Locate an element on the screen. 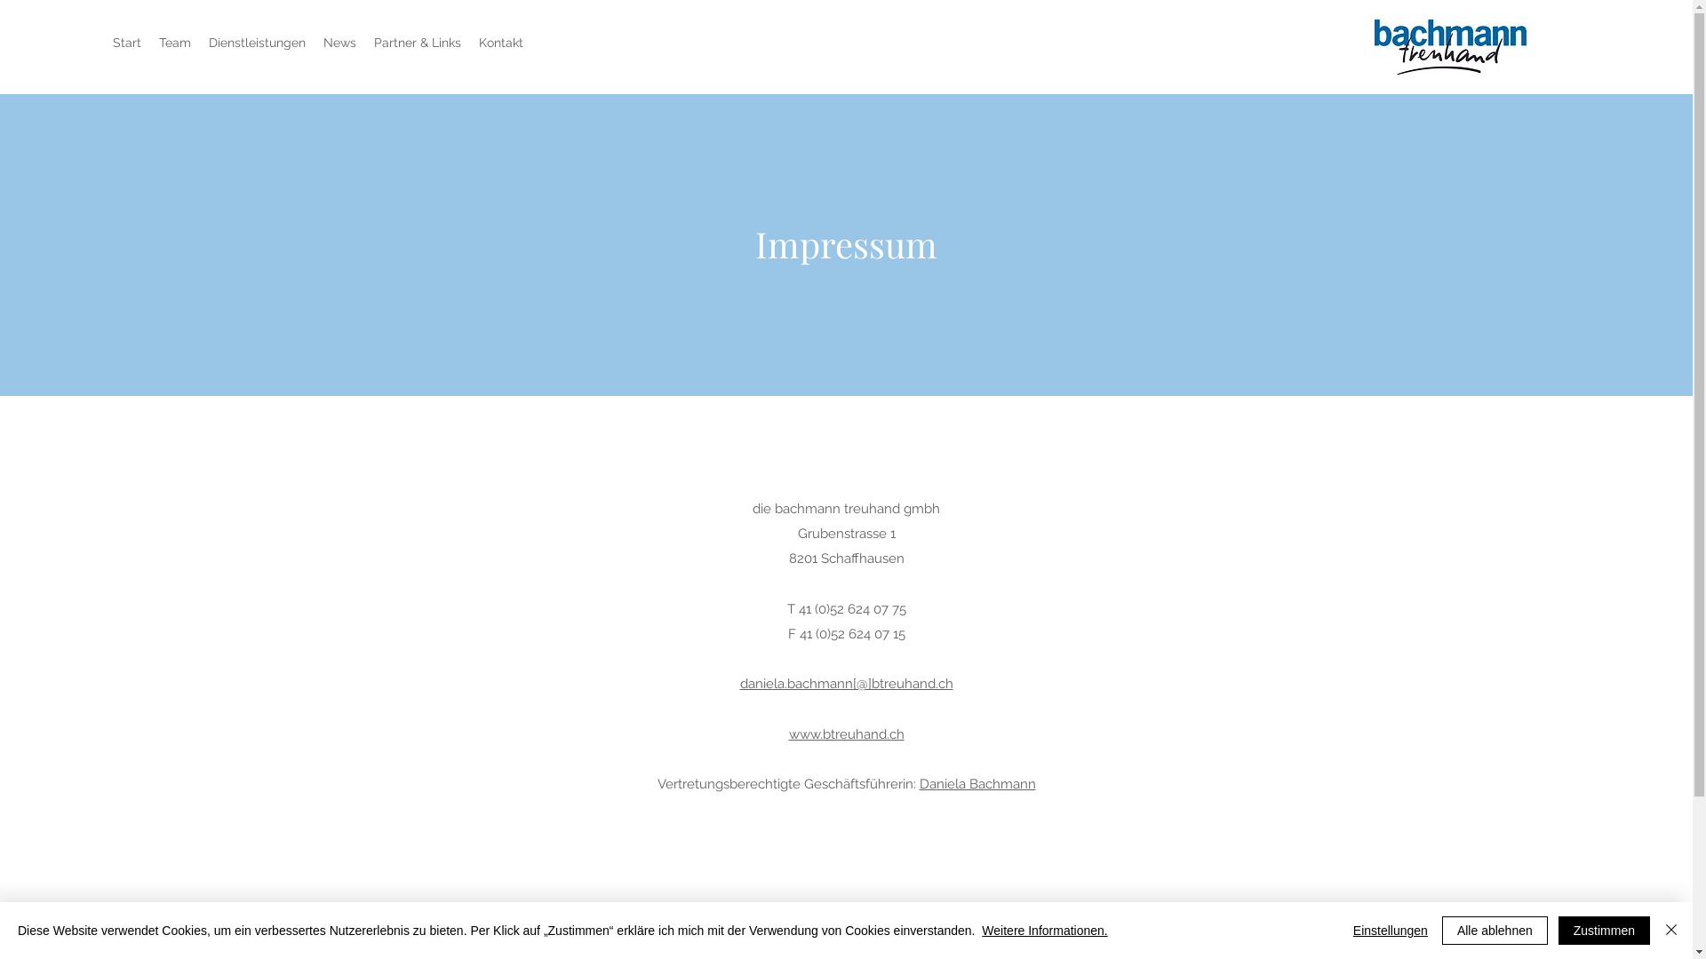  Dienstleistungen is located at coordinates (258, 43).